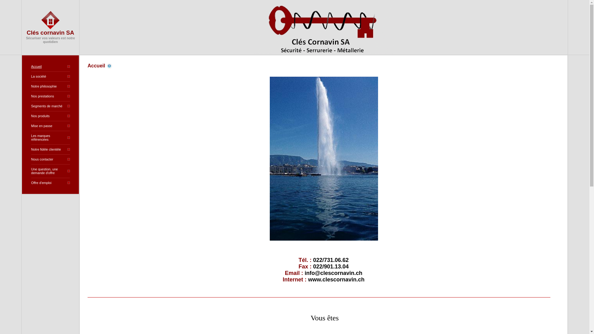  Describe the element at coordinates (42, 96) in the screenshot. I see `Nos prestations` at that location.